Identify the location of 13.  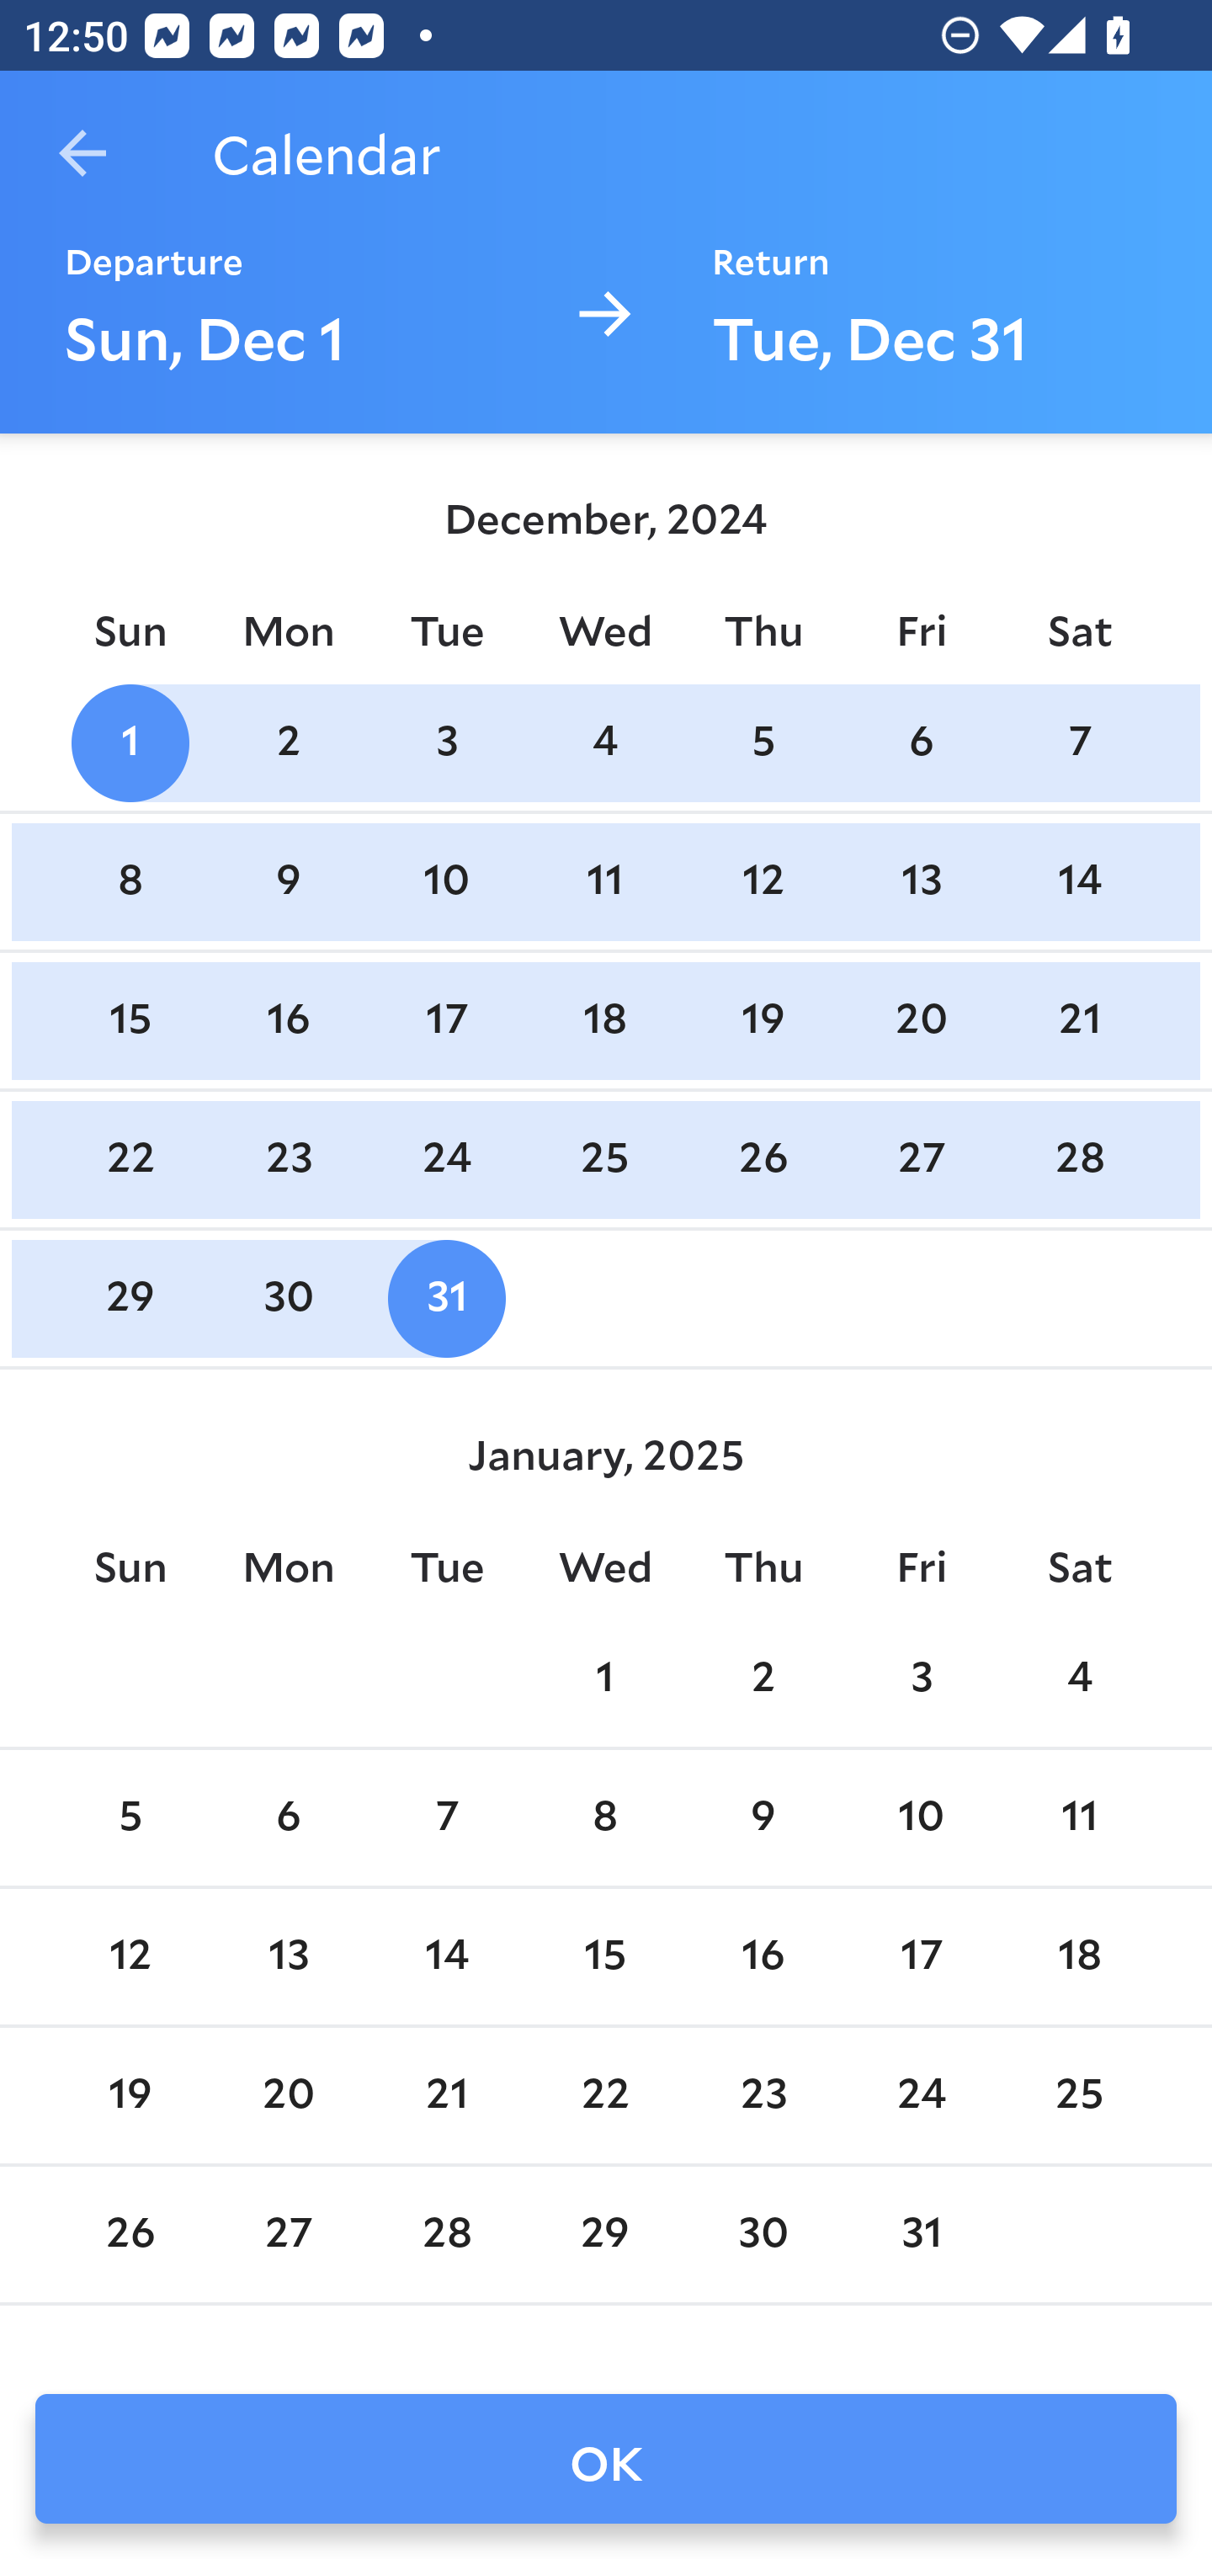
(289, 1957).